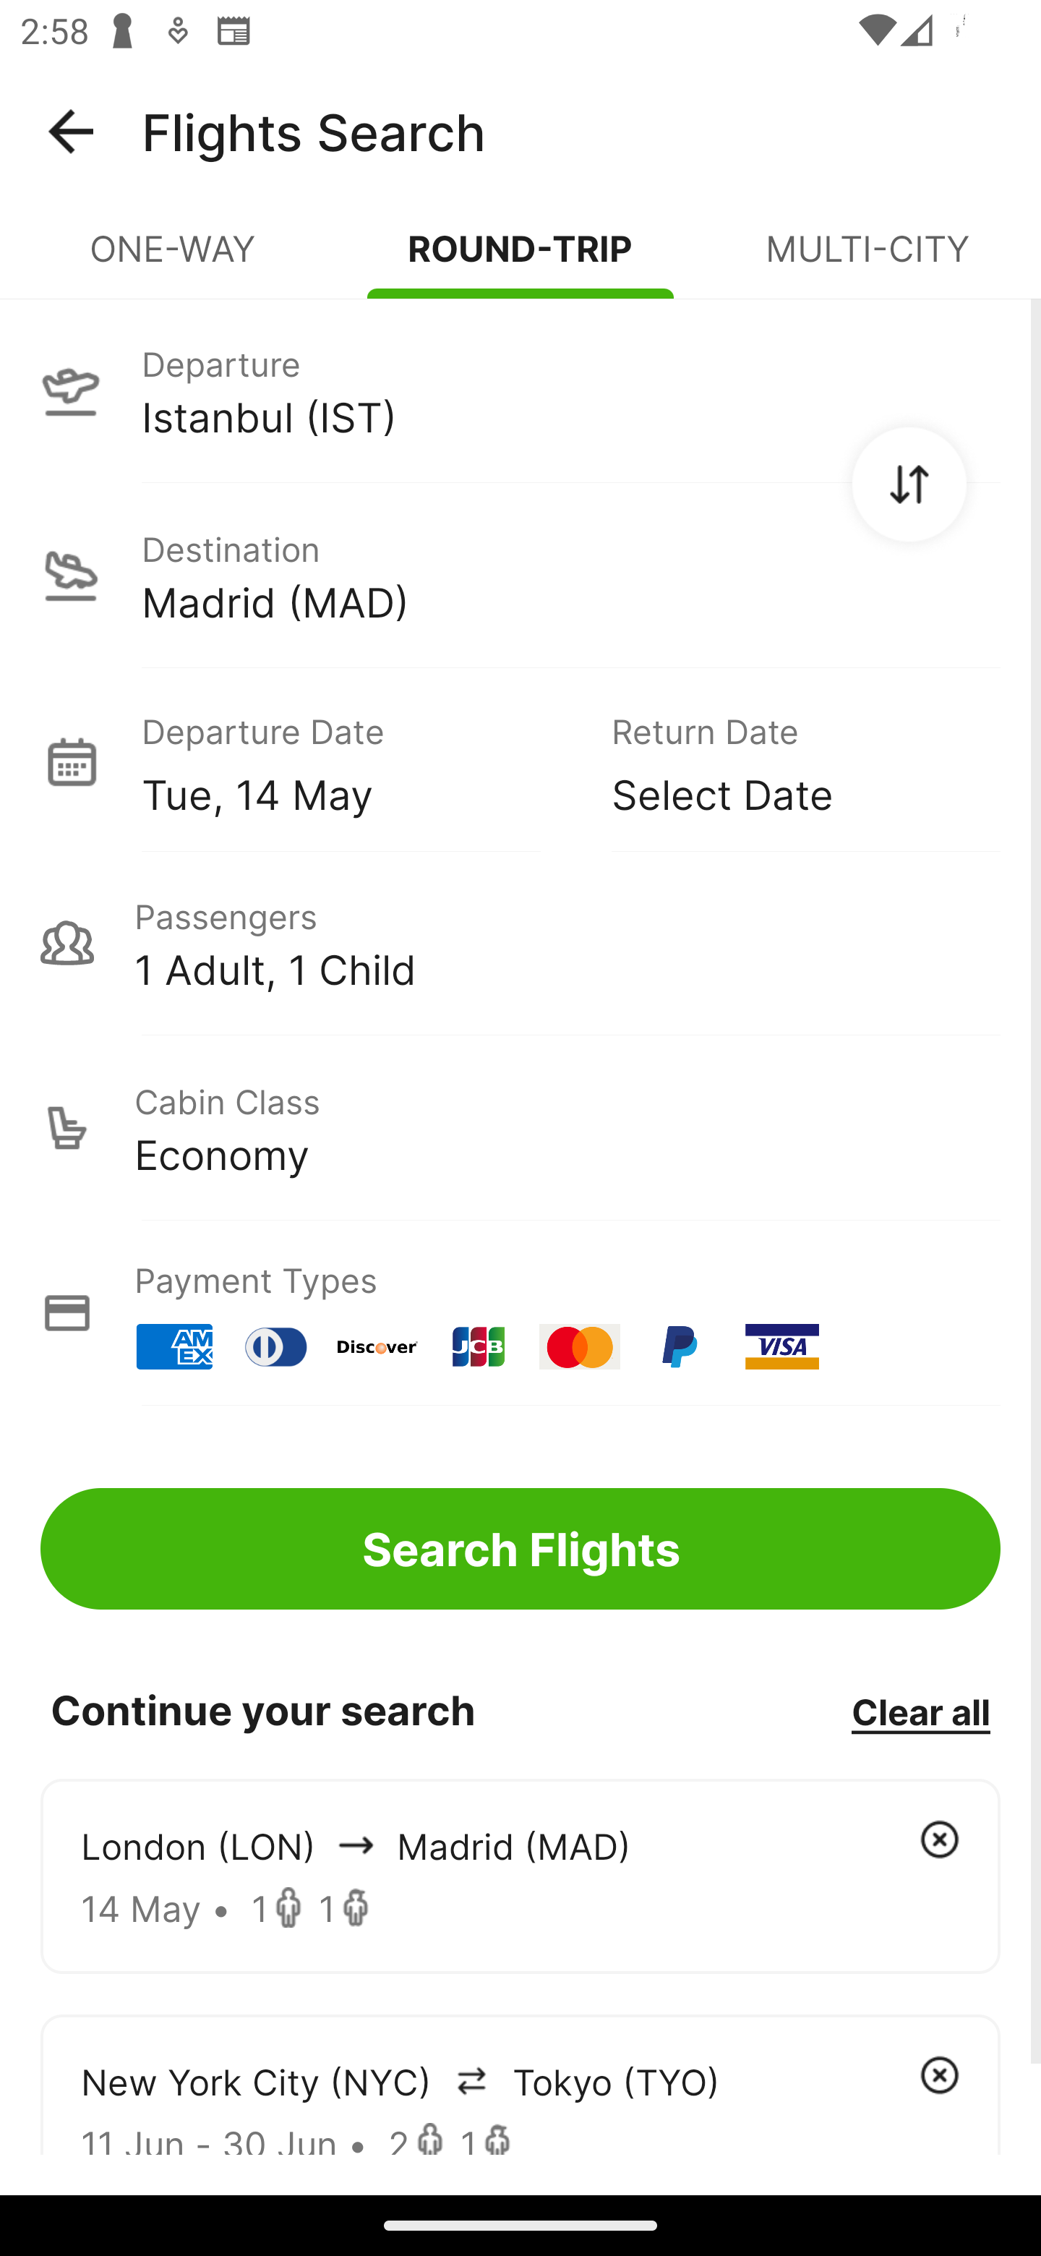 The image size is (1041, 2256). What do you see at coordinates (520, 1313) in the screenshot?
I see `Payment Types` at bounding box center [520, 1313].